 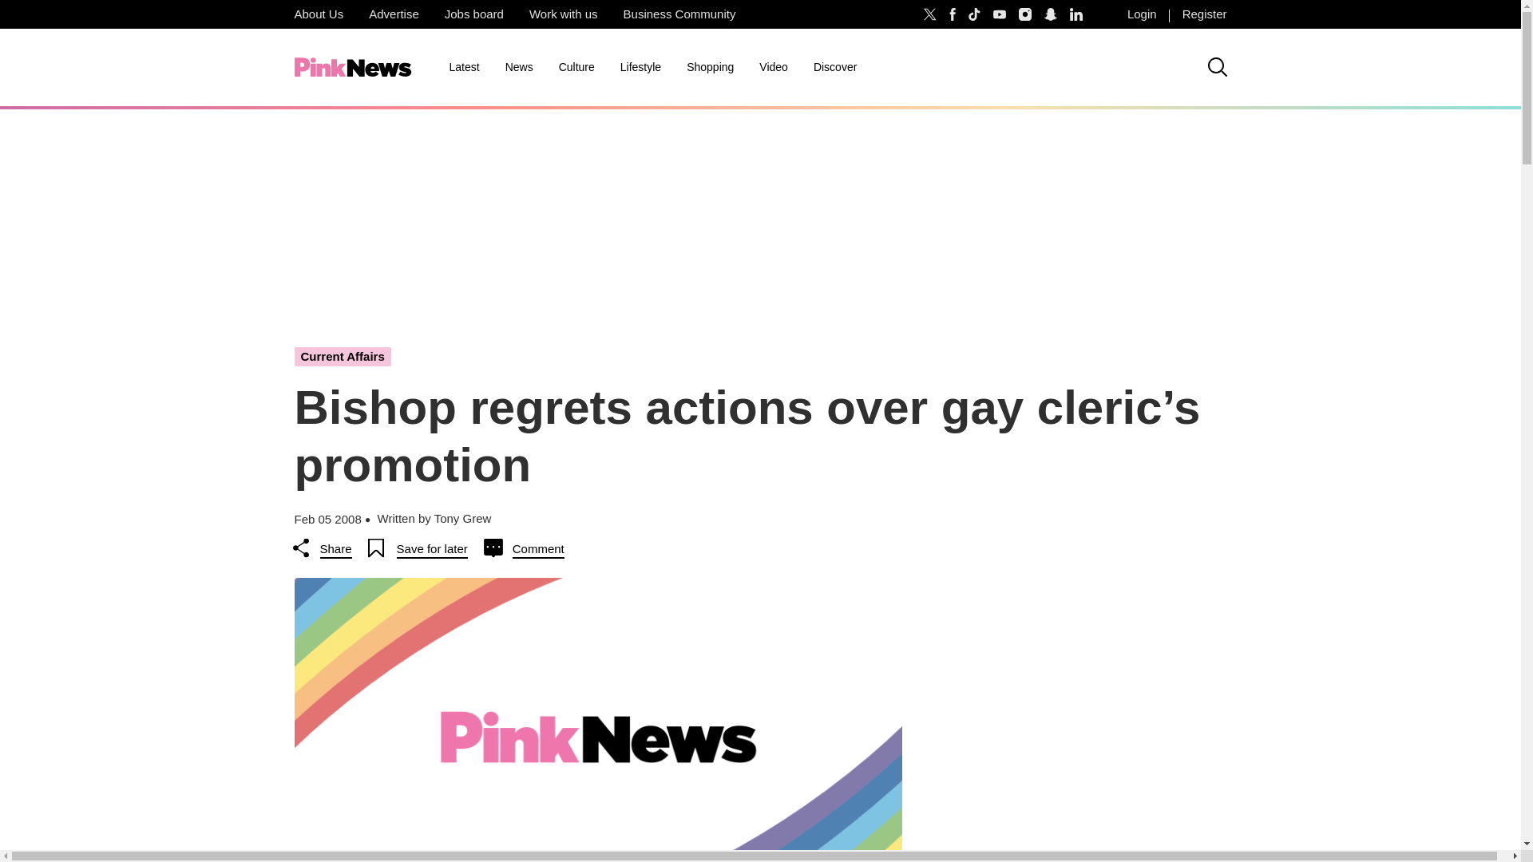 I want to click on Lifestyle, so click(x=640, y=67).